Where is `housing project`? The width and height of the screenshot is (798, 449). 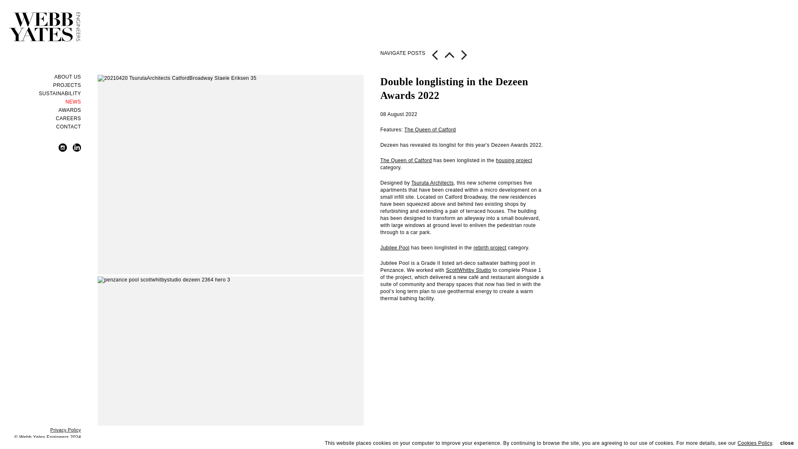 housing project is located at coordinates (514, 160).